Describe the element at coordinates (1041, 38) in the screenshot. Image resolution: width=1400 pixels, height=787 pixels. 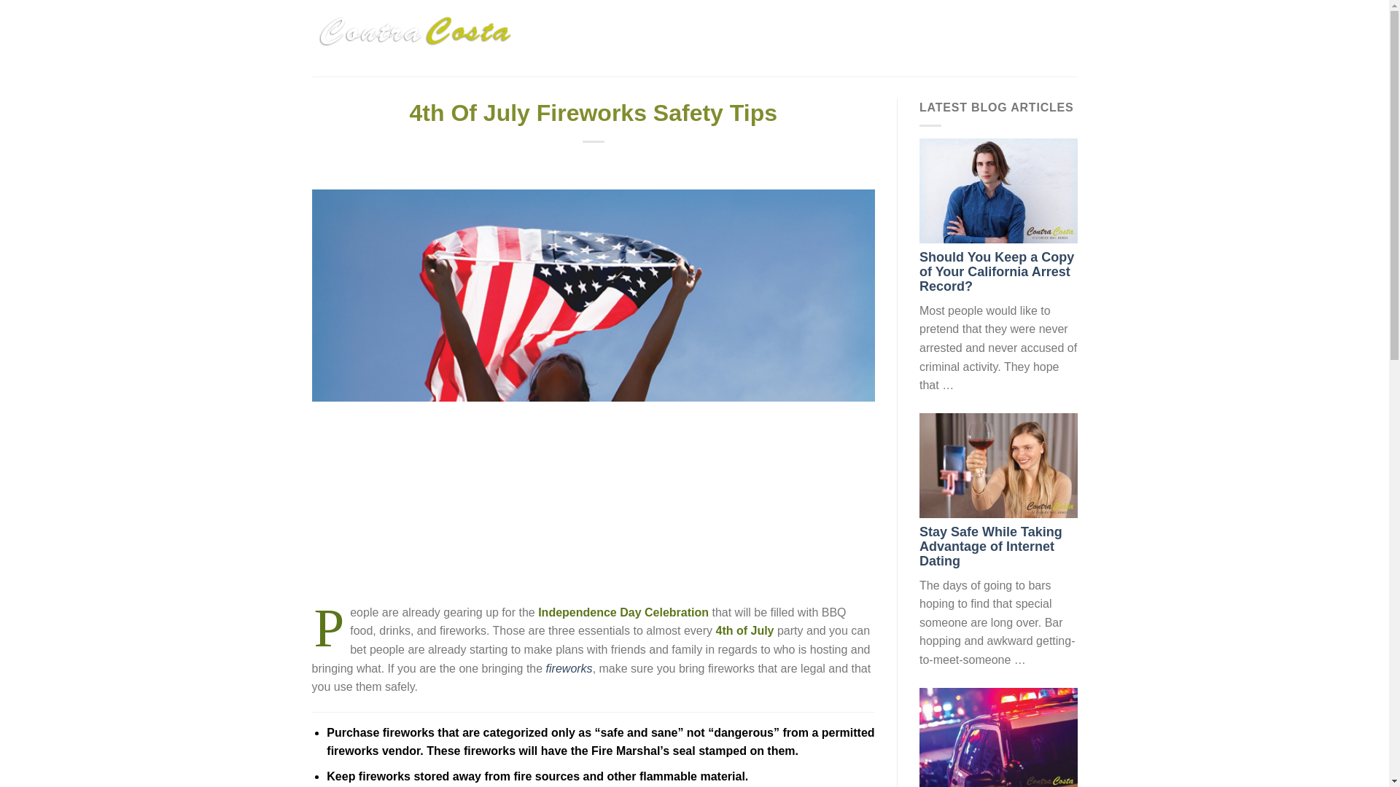
I see `CONTACT US` at that location.